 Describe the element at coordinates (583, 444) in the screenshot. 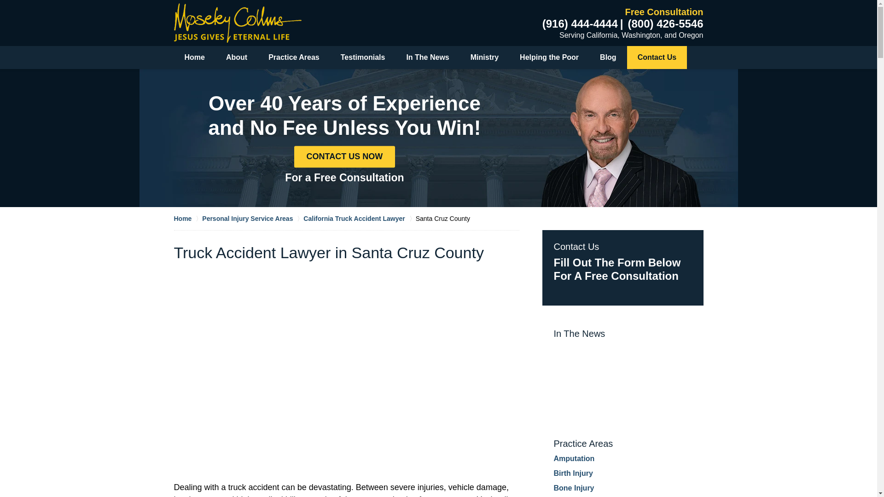

I see `Practice Areas` at that location.